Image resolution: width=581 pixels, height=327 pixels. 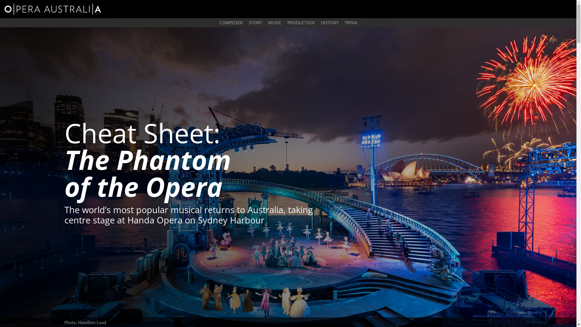 What do you see at coordinates (255, 23) in the screenshot?
I see `STORY` at bounding box center [255, 23].